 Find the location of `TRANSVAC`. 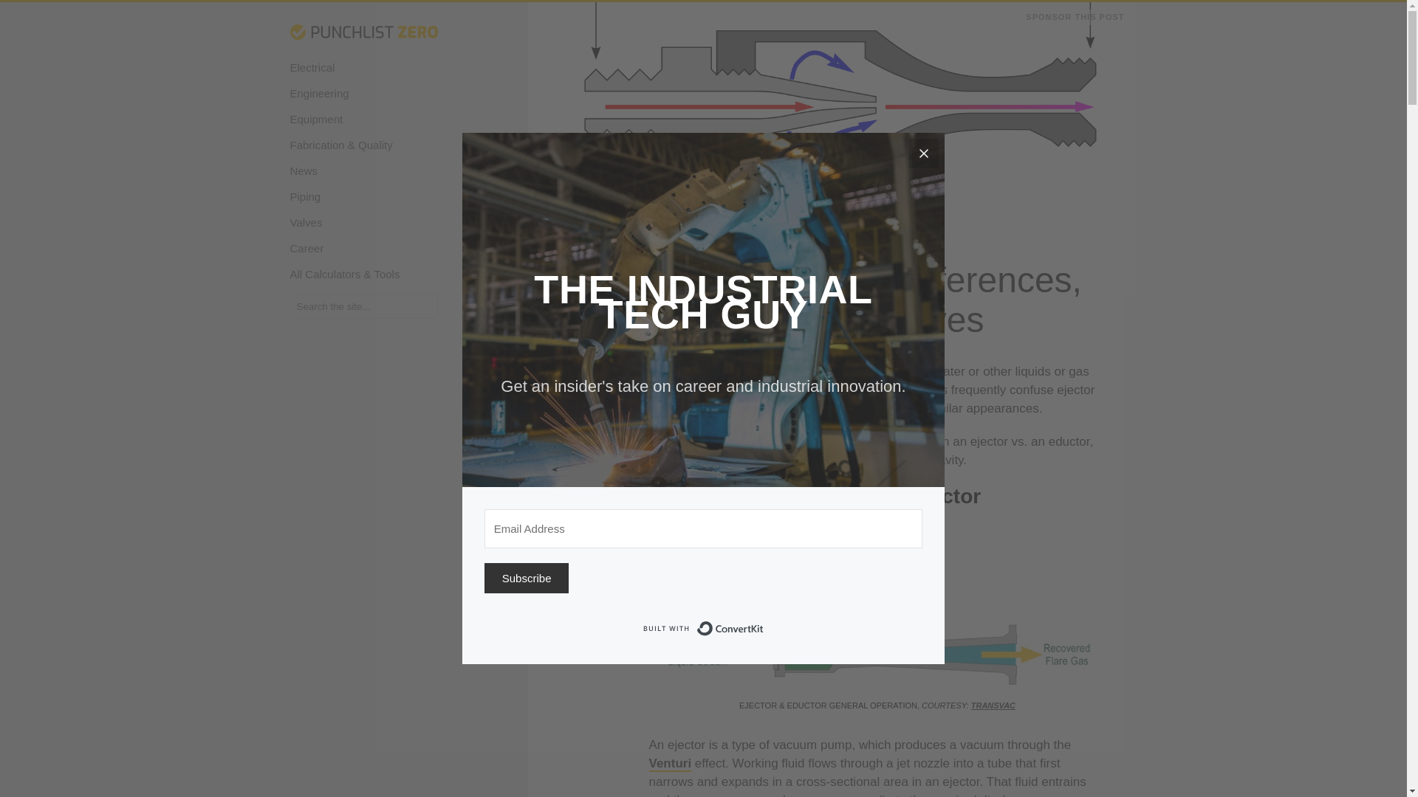

TRANSVAC is located at coordinates (993, 705).